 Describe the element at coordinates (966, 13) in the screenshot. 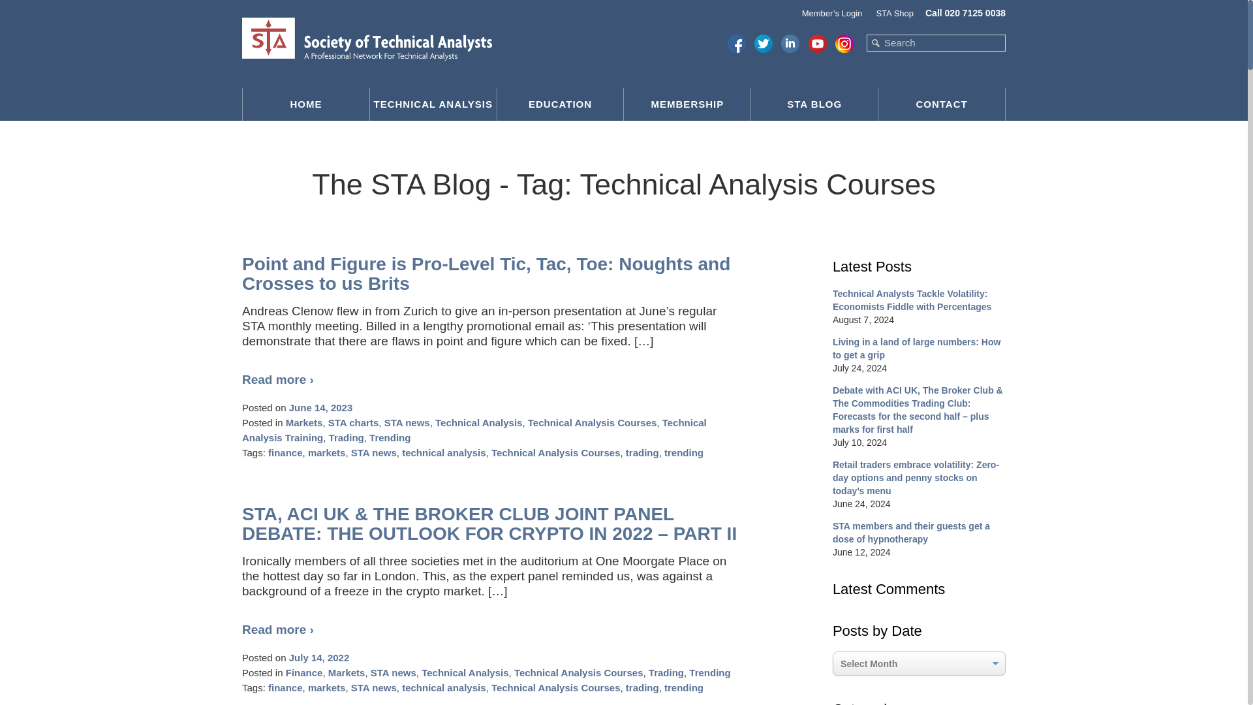

I see `Call 020 7125 0038` at that location.